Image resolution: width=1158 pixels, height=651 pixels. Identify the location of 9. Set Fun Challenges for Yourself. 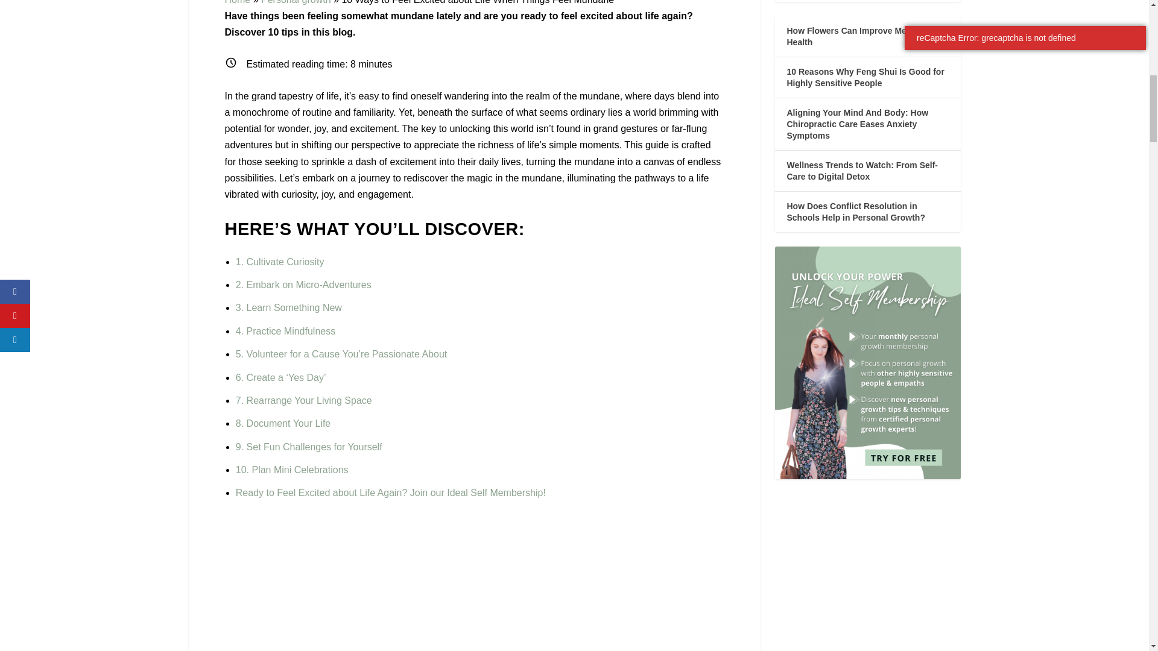
(309, 447).